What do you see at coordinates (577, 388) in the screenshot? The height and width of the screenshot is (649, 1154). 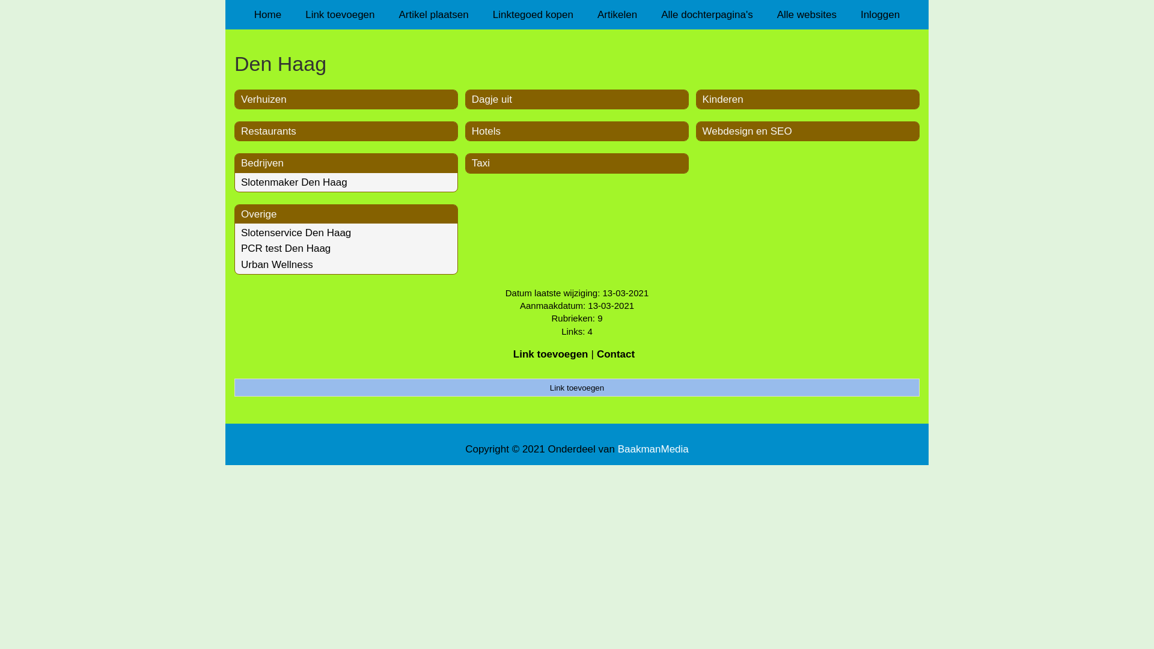 I see `Link toevoegen` at bounding box center [577, 388].